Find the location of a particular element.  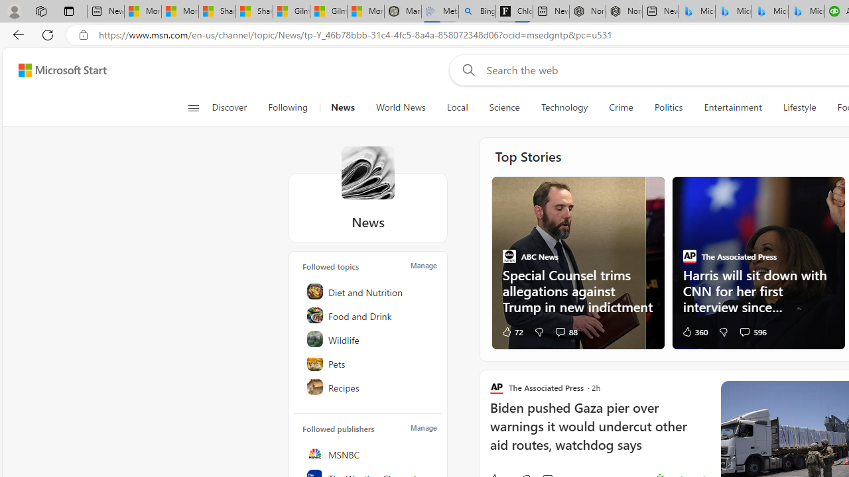

Class: button-glyph is located at coordinates (192, 107).